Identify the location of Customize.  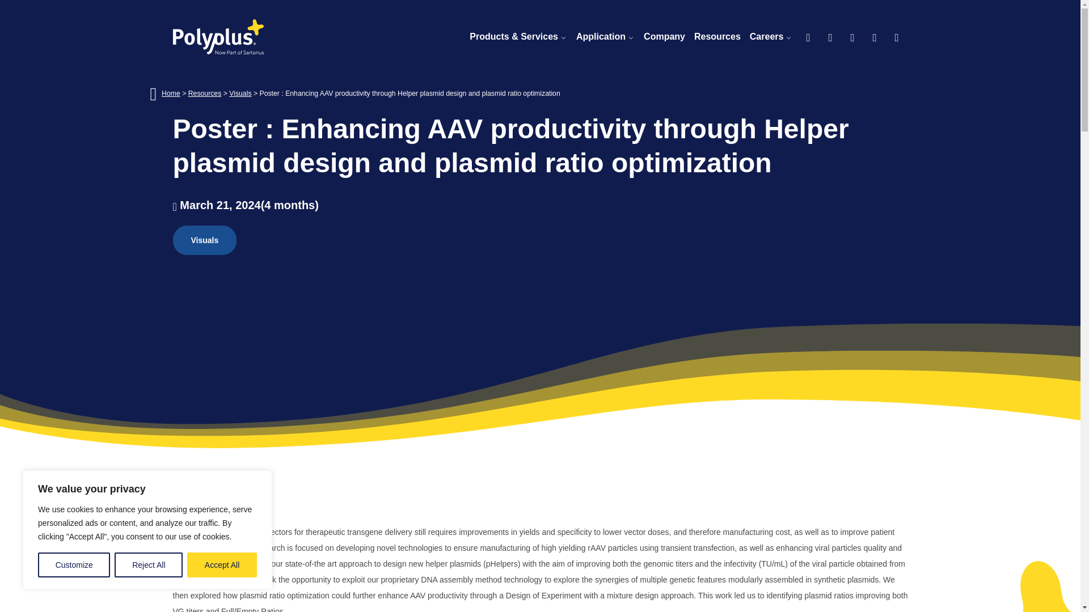
(74, 565).